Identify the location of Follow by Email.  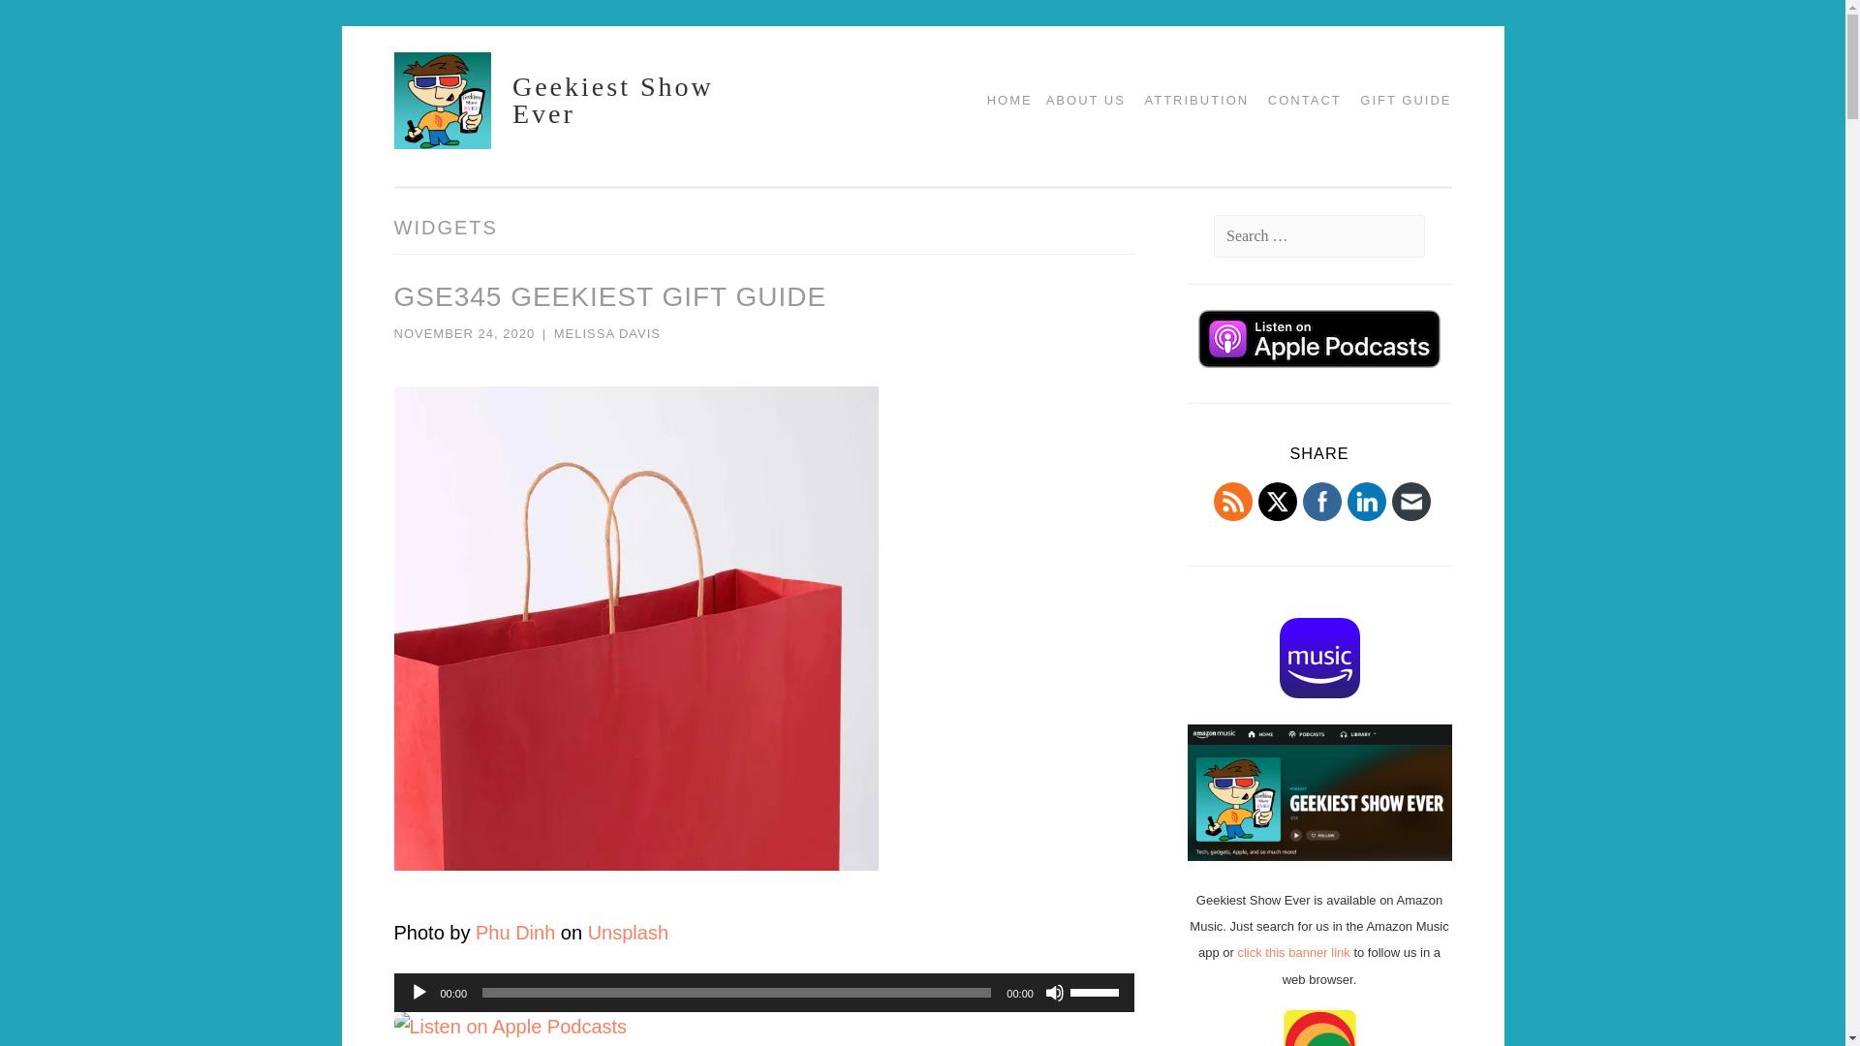
(1410, 502).